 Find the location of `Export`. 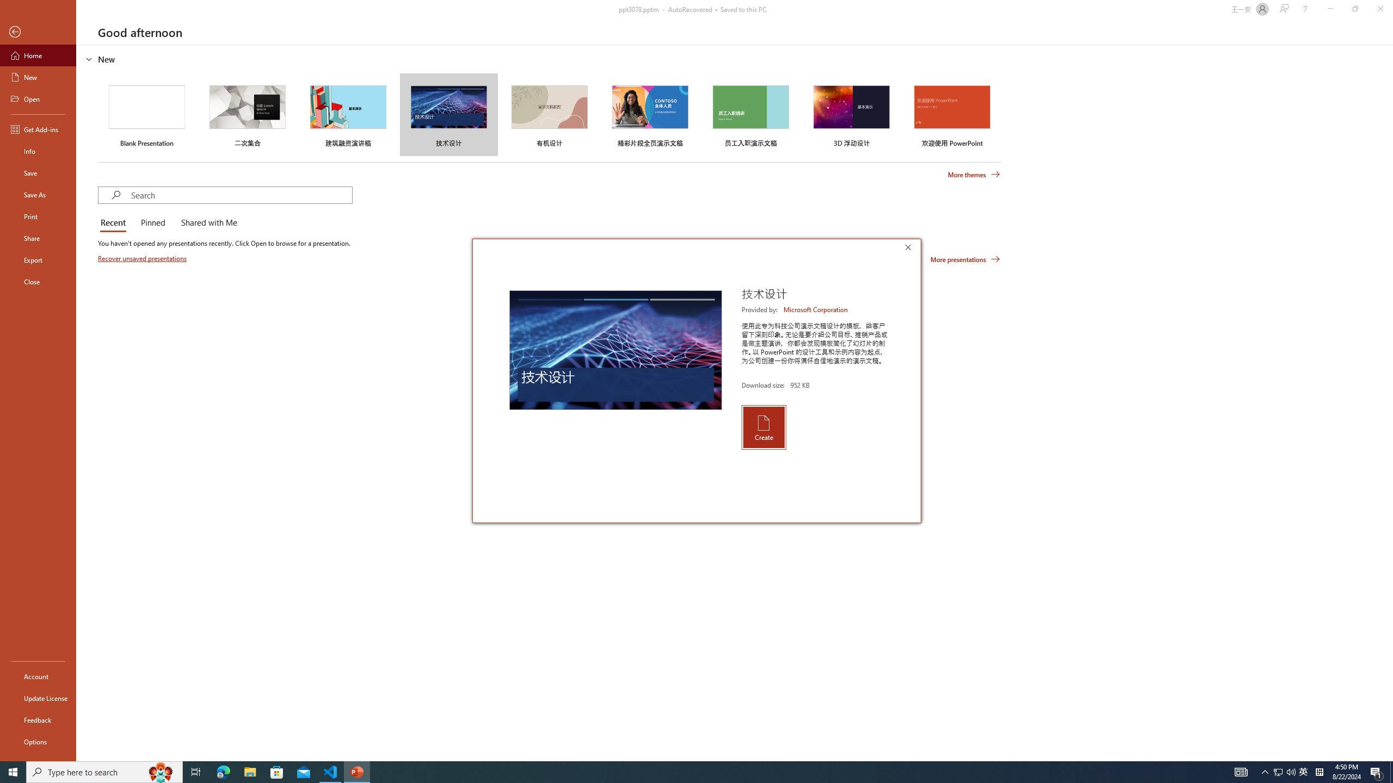

Export is located at coordinates (38, 260).